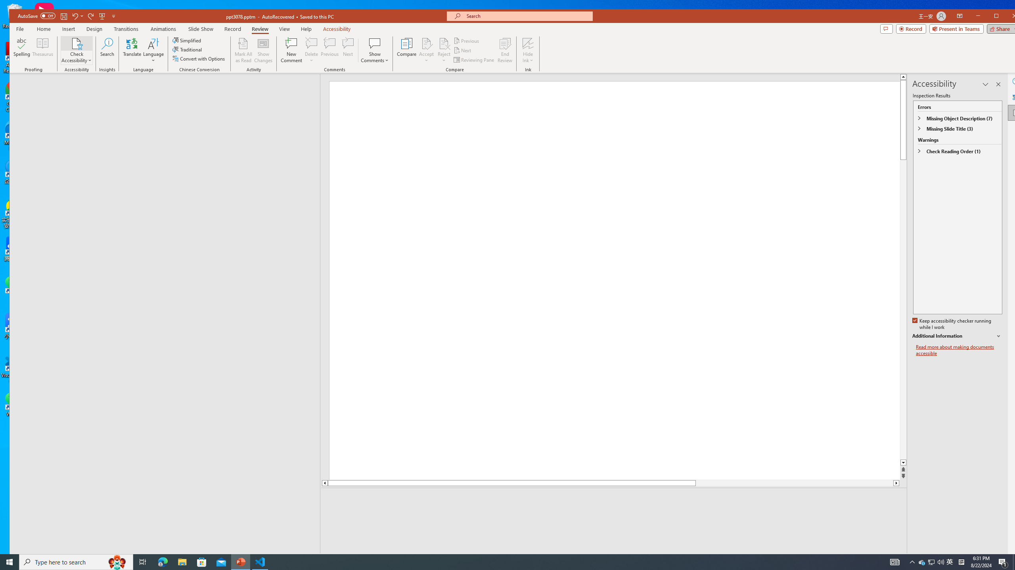 This screenshot has height=570, width=1015. What do you see at coordinates (427, 43) in the screenshot?
I see `Accept Change` at bounding box center [427, 43].